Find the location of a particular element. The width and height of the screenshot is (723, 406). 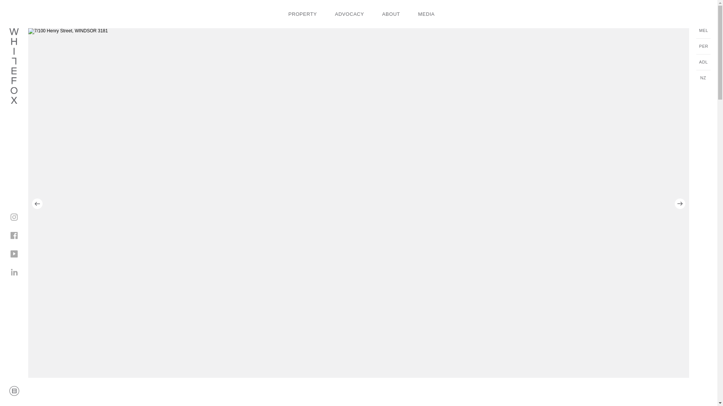

ABOUT is located at coordinates (391, 14).